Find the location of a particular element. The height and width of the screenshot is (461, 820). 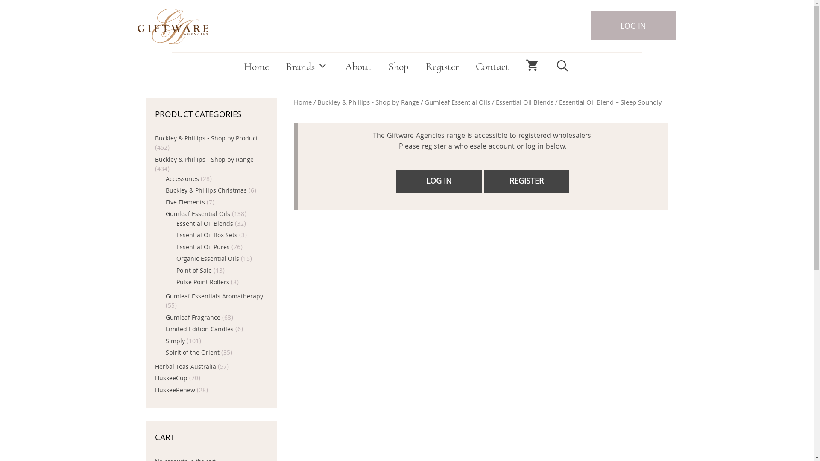

Register is located at coordinates (442, 66).